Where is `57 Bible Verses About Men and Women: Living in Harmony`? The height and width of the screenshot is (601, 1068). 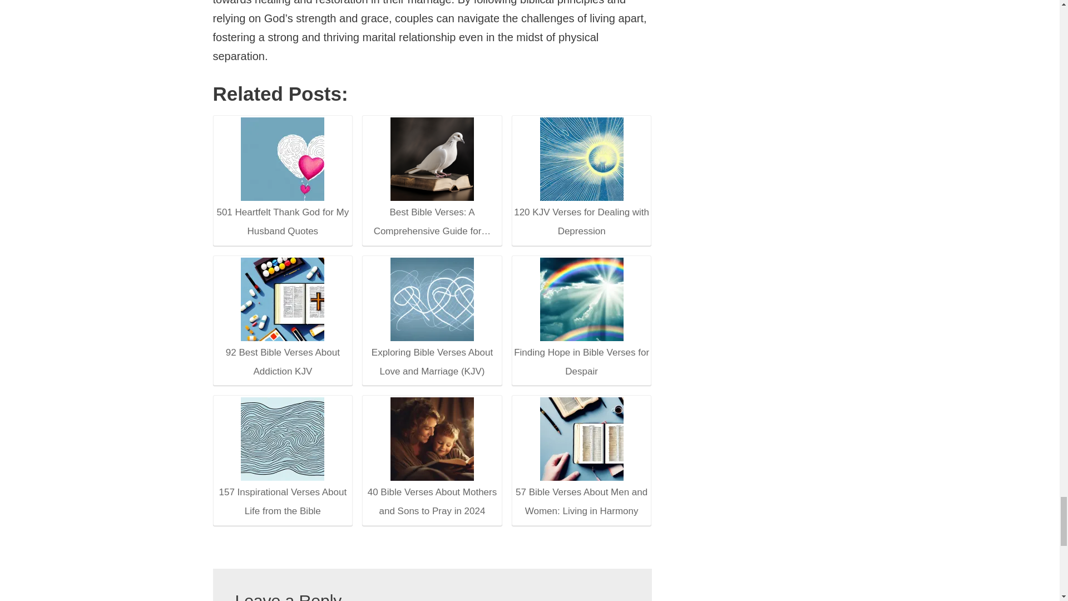
57 Bible Verses About Men and Women: Living in Harmony is located at coordinates (582, 439).